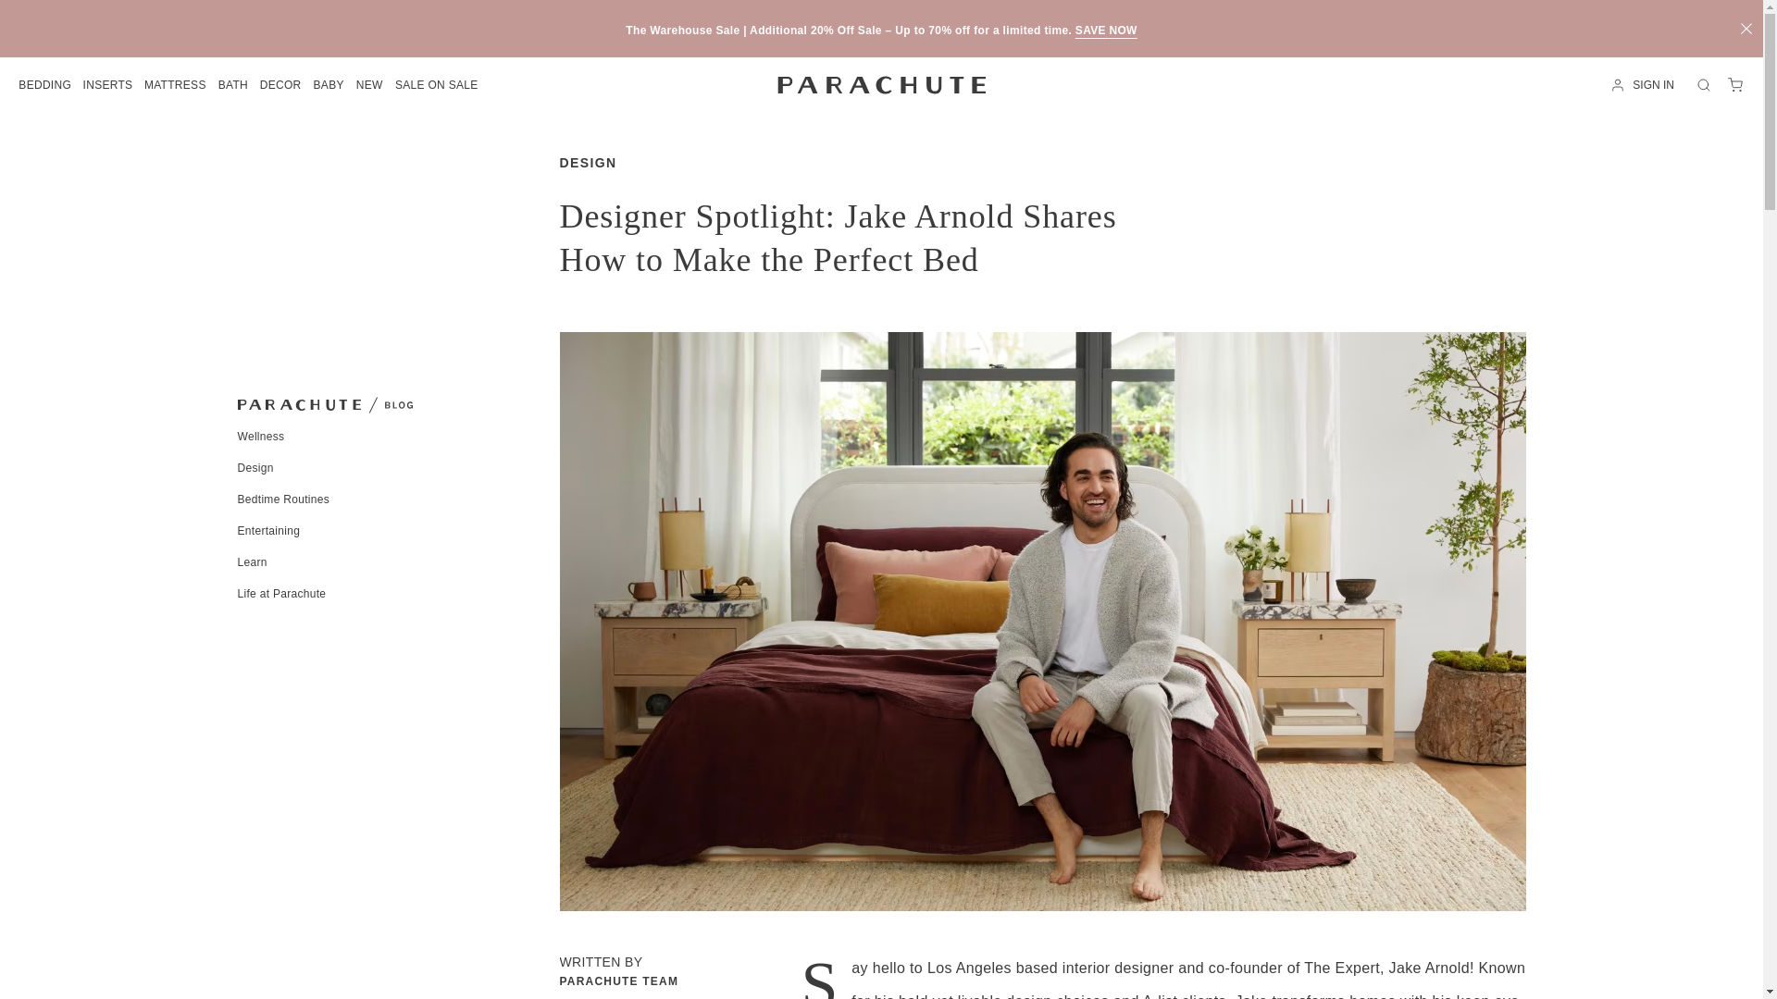 Image resolution: width=1777 pixels, height=999 pixels. I want to click on Entertaining, so click(268, 531).